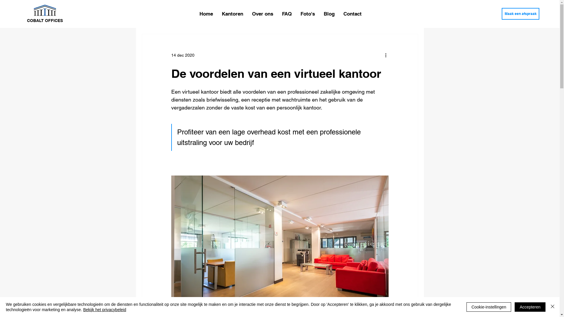 The width and height of the screenshot is (564, 317). I want to click on Over ons, so click(263, 14).